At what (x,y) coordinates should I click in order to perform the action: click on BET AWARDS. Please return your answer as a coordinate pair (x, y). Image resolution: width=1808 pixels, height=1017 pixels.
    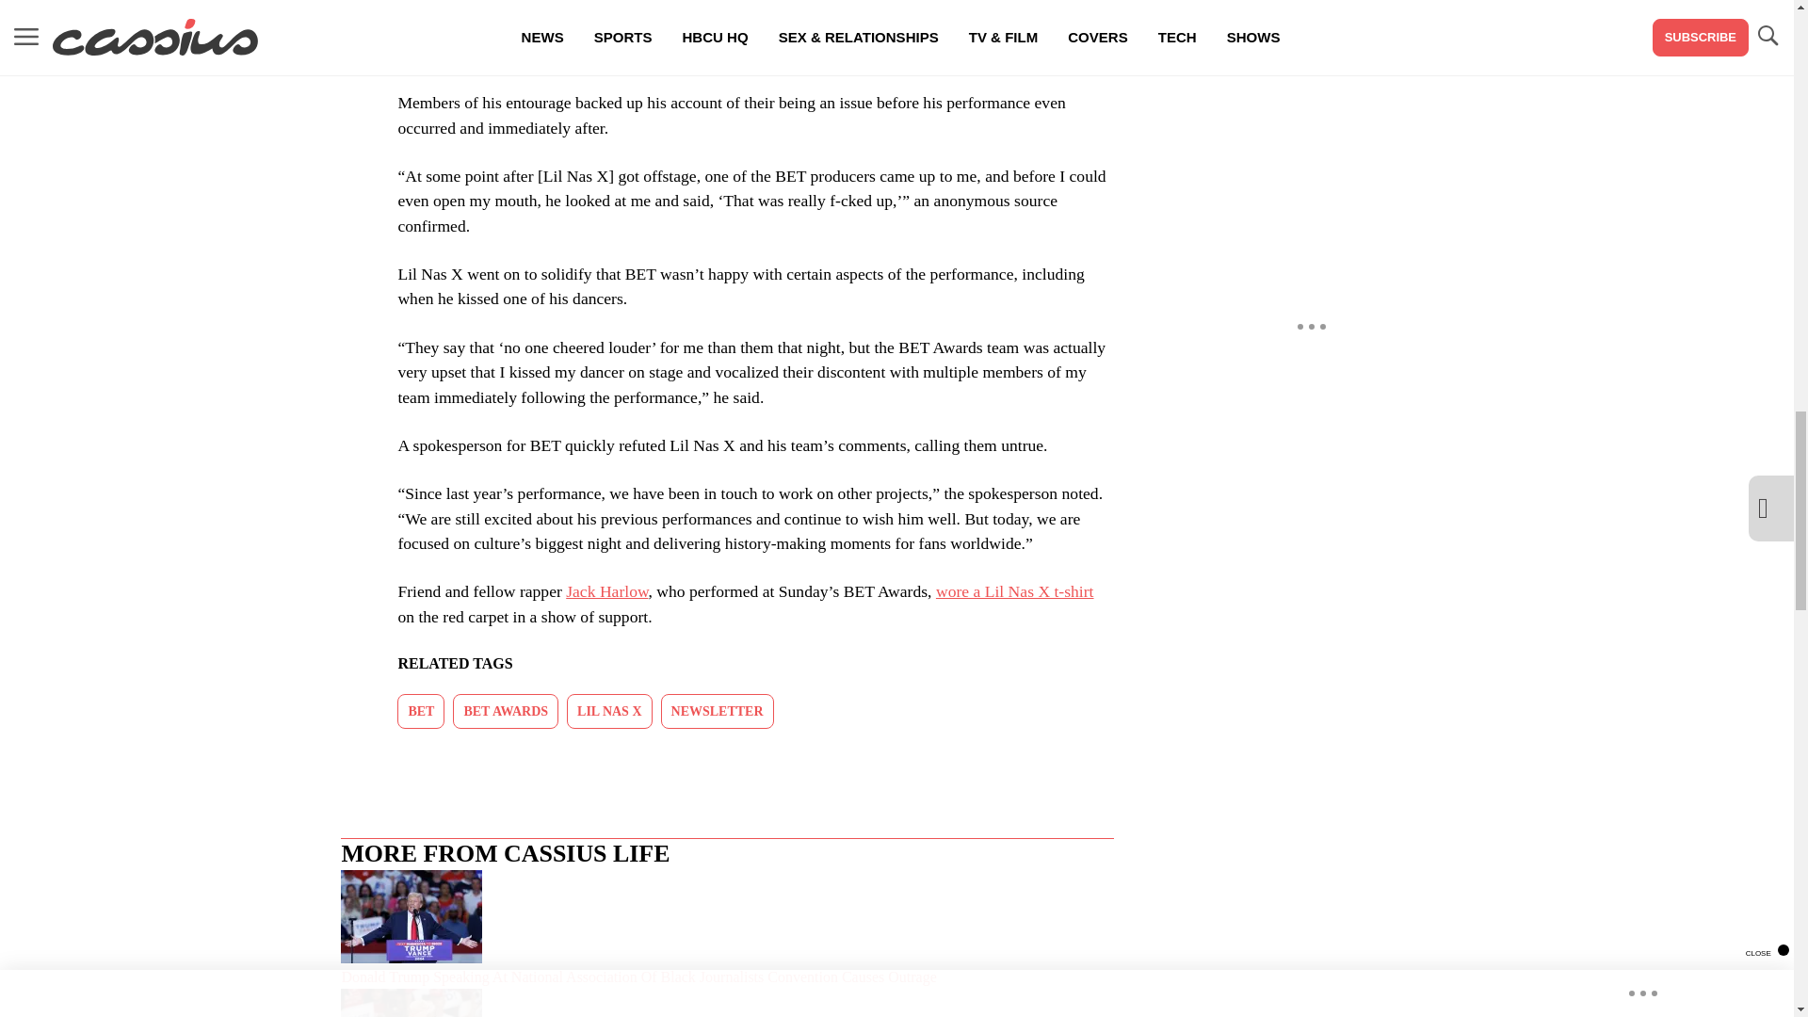
    Looking at the image, I should click on (506, 711).